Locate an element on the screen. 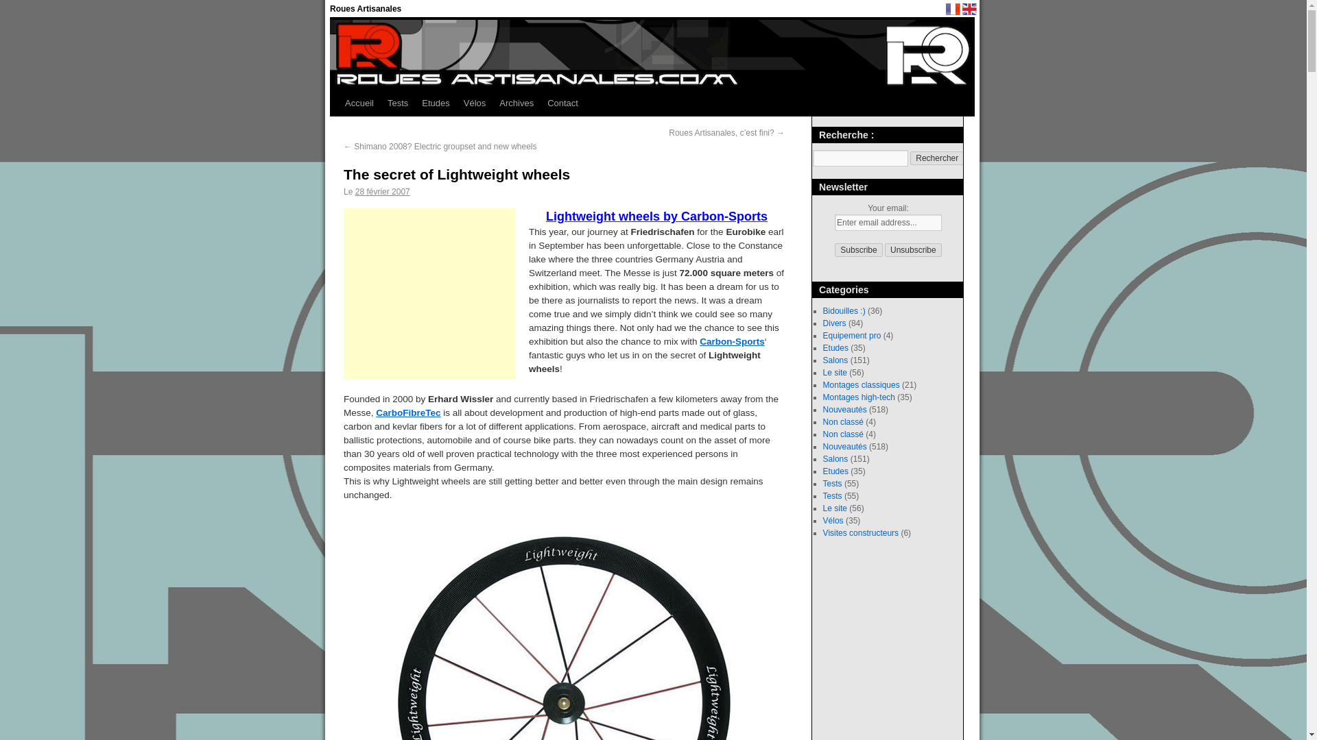  Roues Artisanales is located at coordinates (366, 9).